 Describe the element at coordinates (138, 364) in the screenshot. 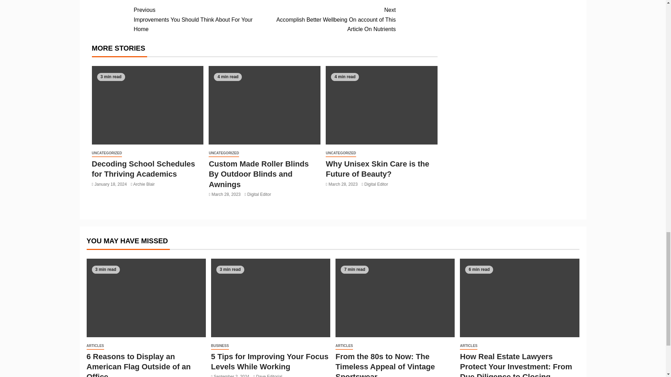

I see `Archie Blair` at that location.